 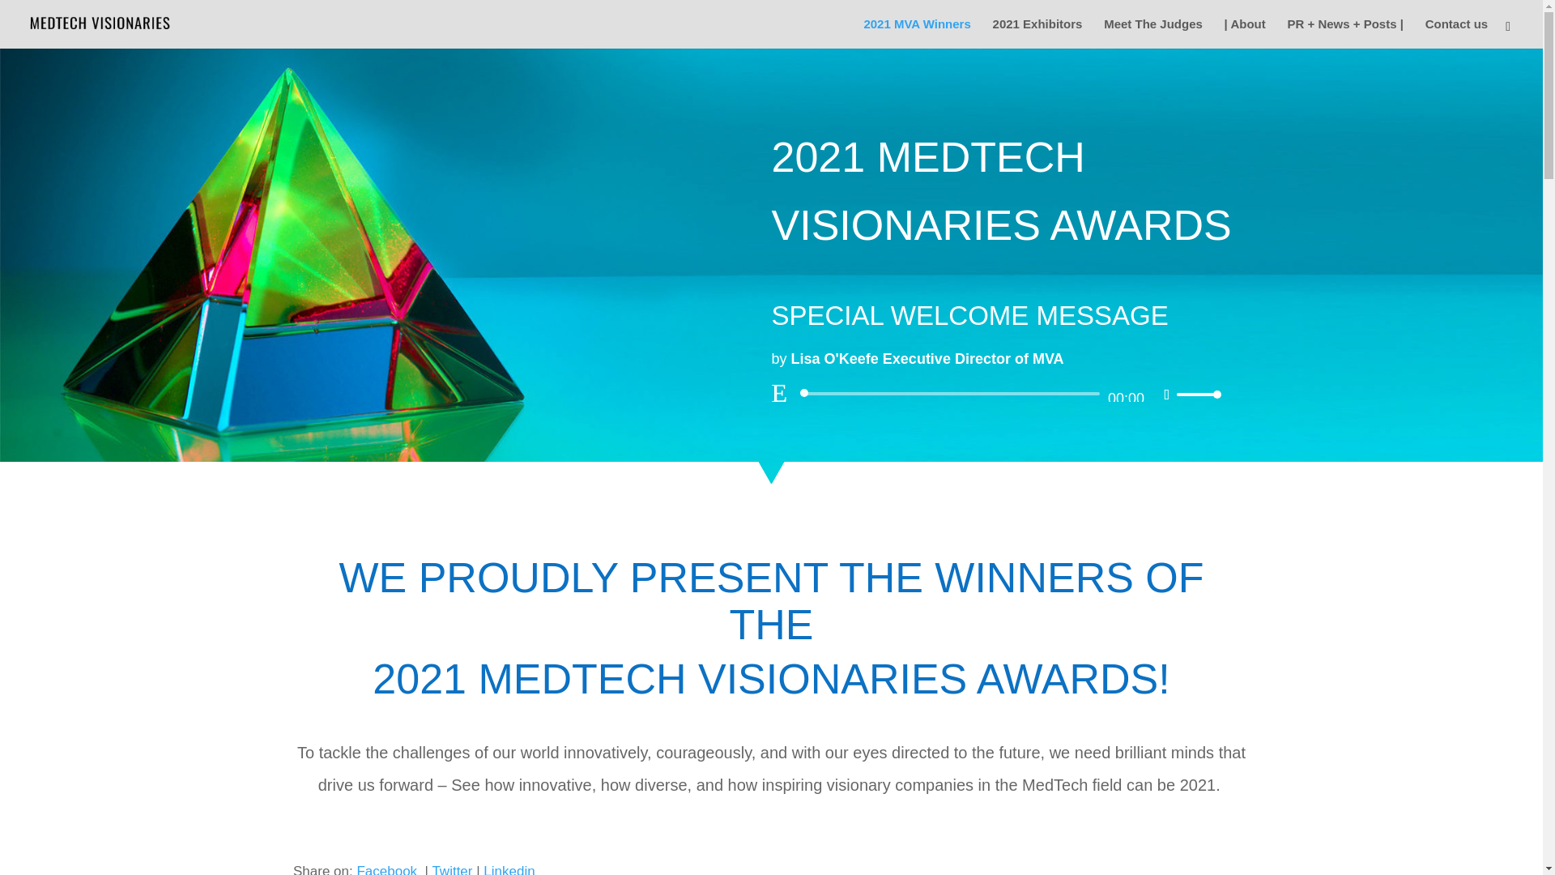 What do you see at coordinates (1166, 394) in the screenshot?
I see `Mute` at bounding box center [1166, 394].